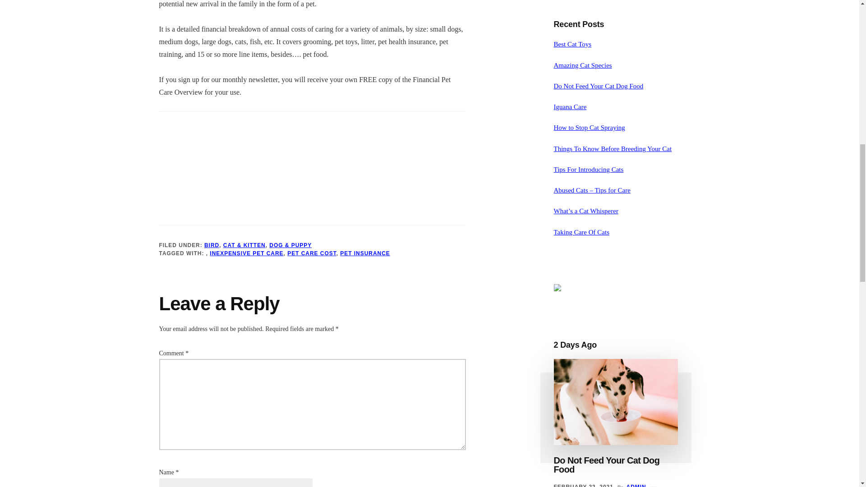 This screenshot has height=487, width=866. Describe the element at coordinates (573, 44) in the screenshot. I see `Best Cat Toys` at that location.